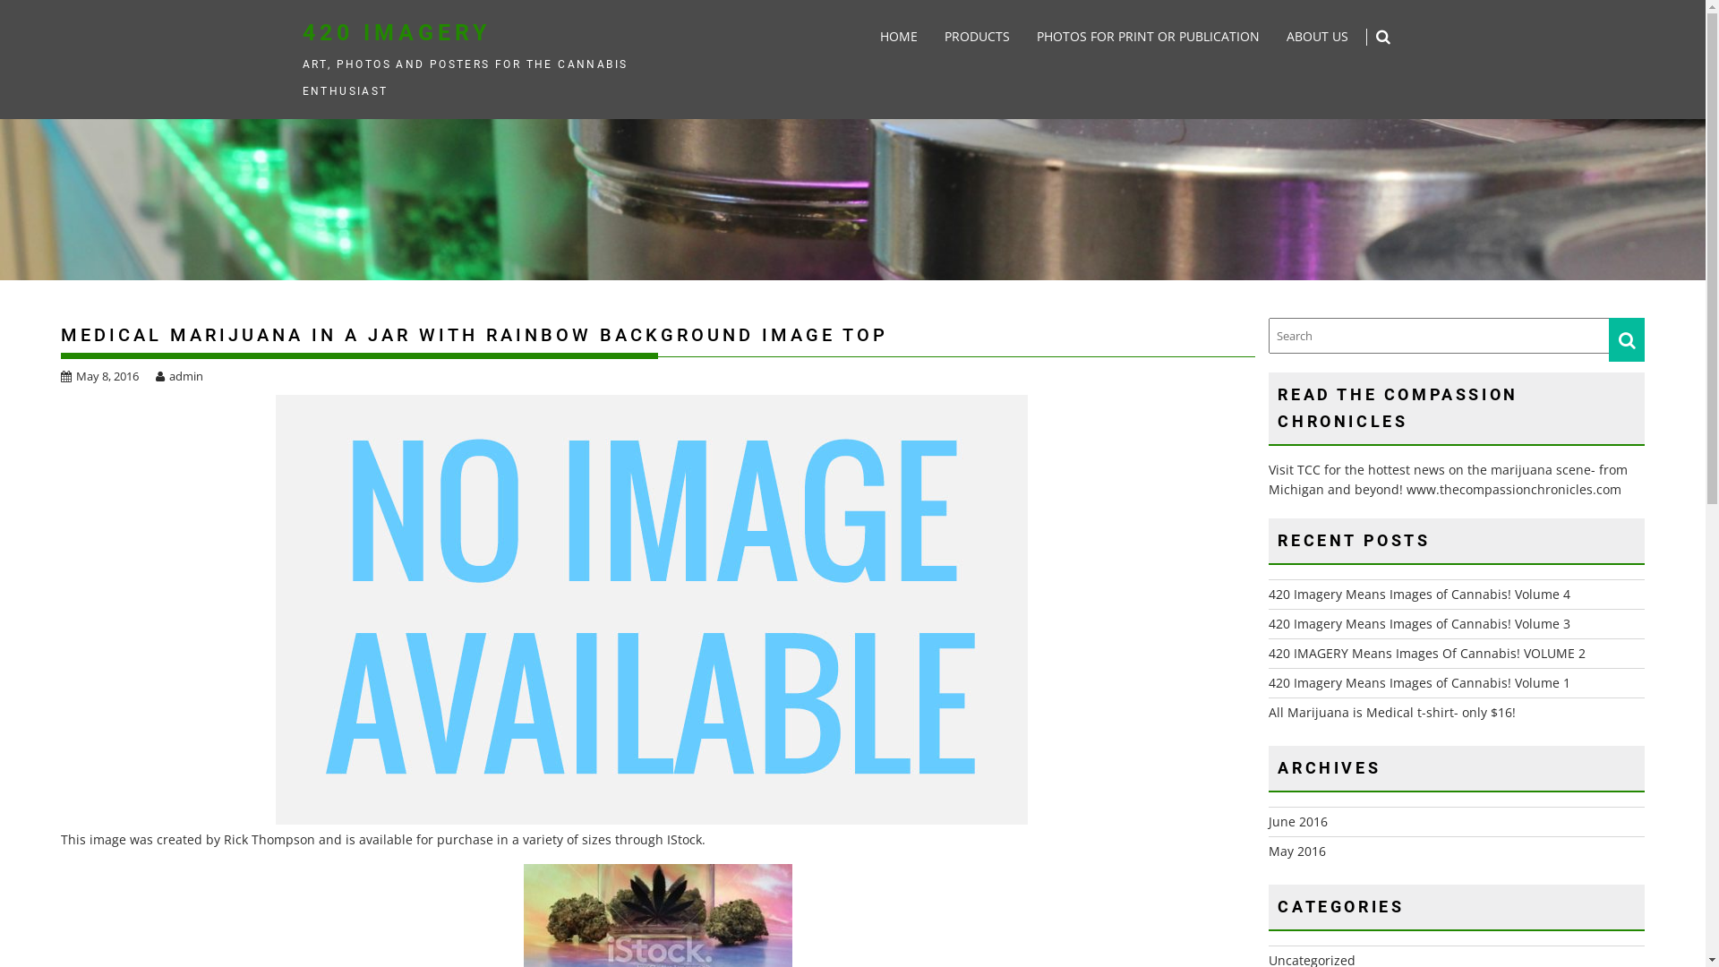 The image size is (1719, 967). Describe the element at coordinates (978, 37) in the screenshot. I see `PRODUCTS` at that location.